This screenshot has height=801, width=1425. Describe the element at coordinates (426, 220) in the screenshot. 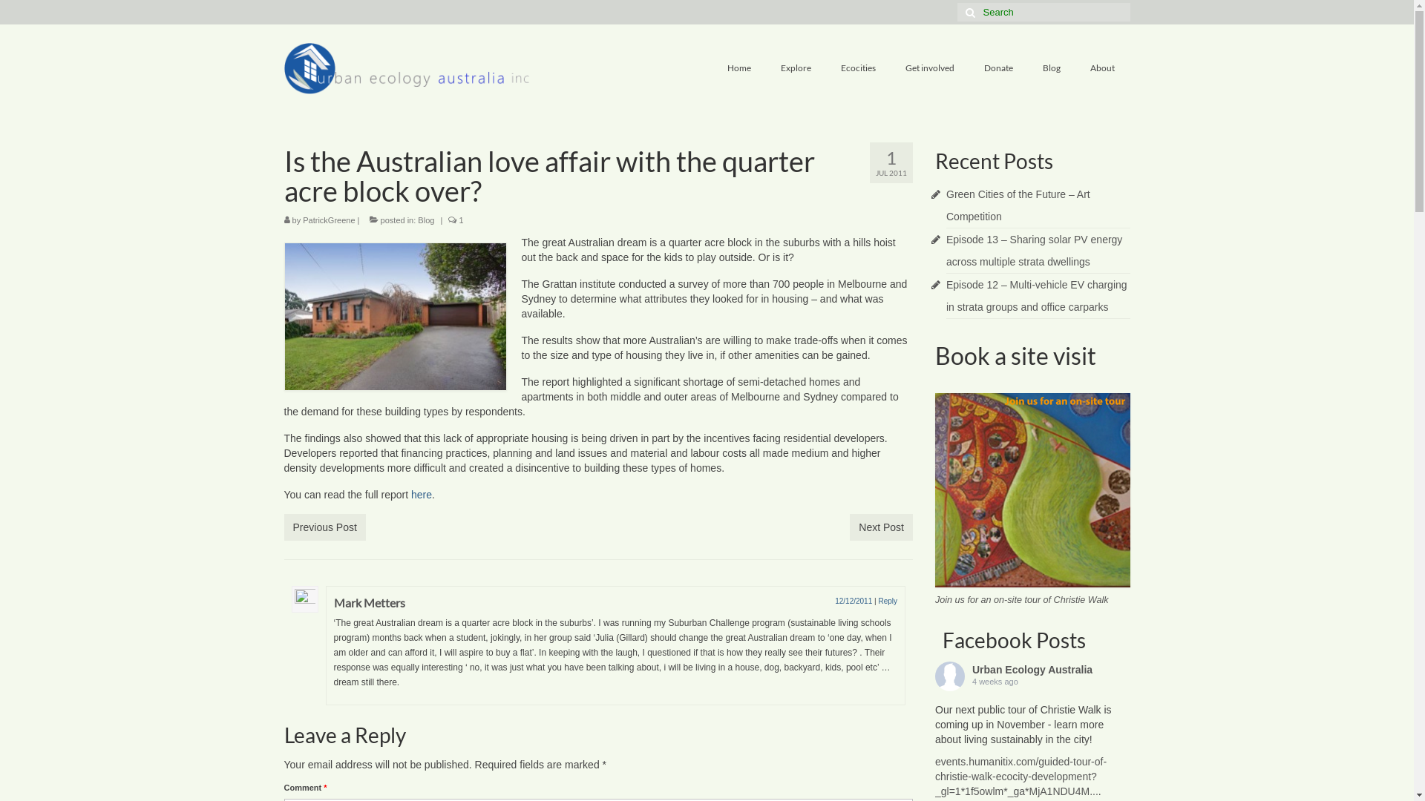

I see `Blog` at that location.